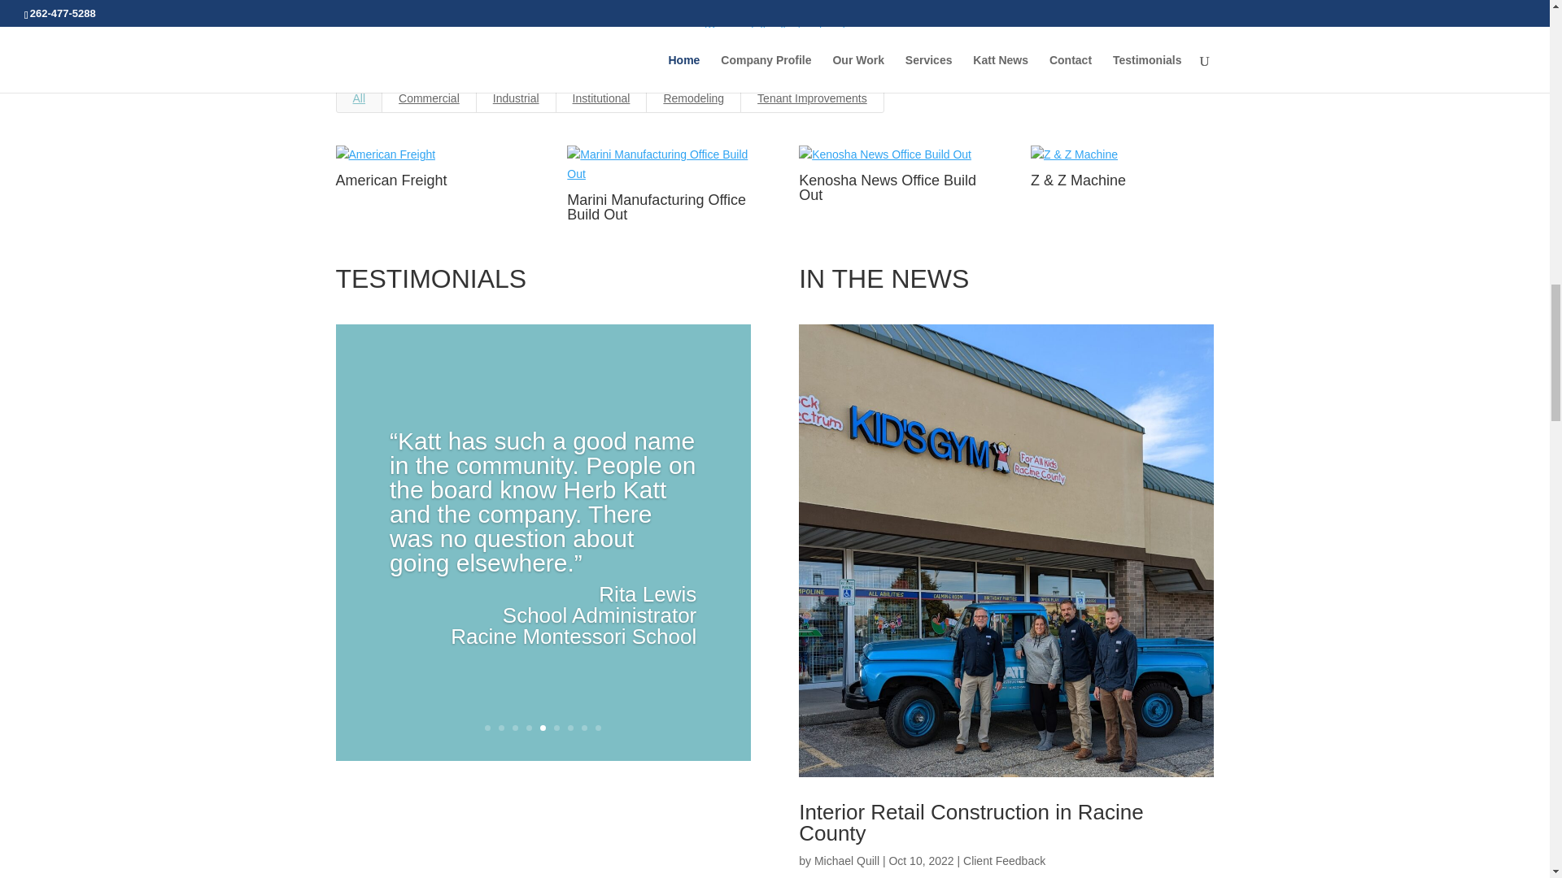 This screenshot has width=1562, height=878. I want to click on Posts by Michael Quill, so click(846, 860).